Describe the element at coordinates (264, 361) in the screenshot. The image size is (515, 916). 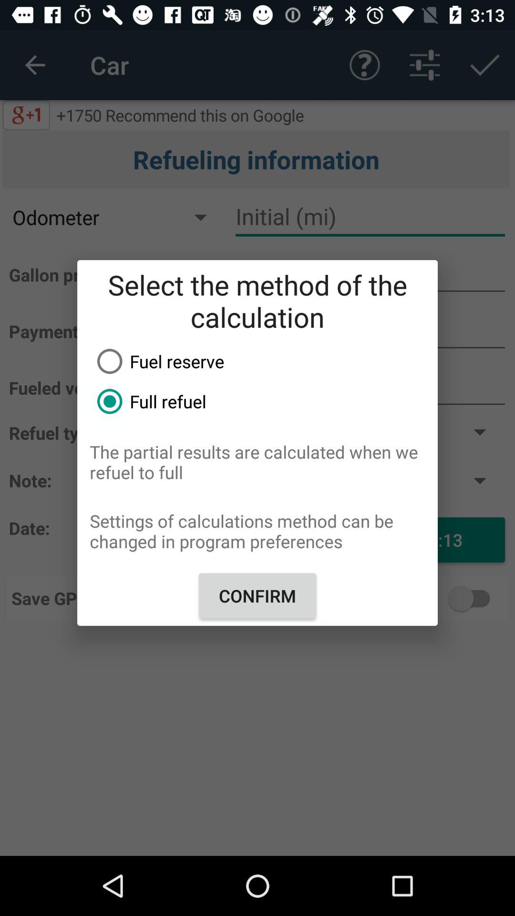
I see `choose item above the full refuel icon` at that location.